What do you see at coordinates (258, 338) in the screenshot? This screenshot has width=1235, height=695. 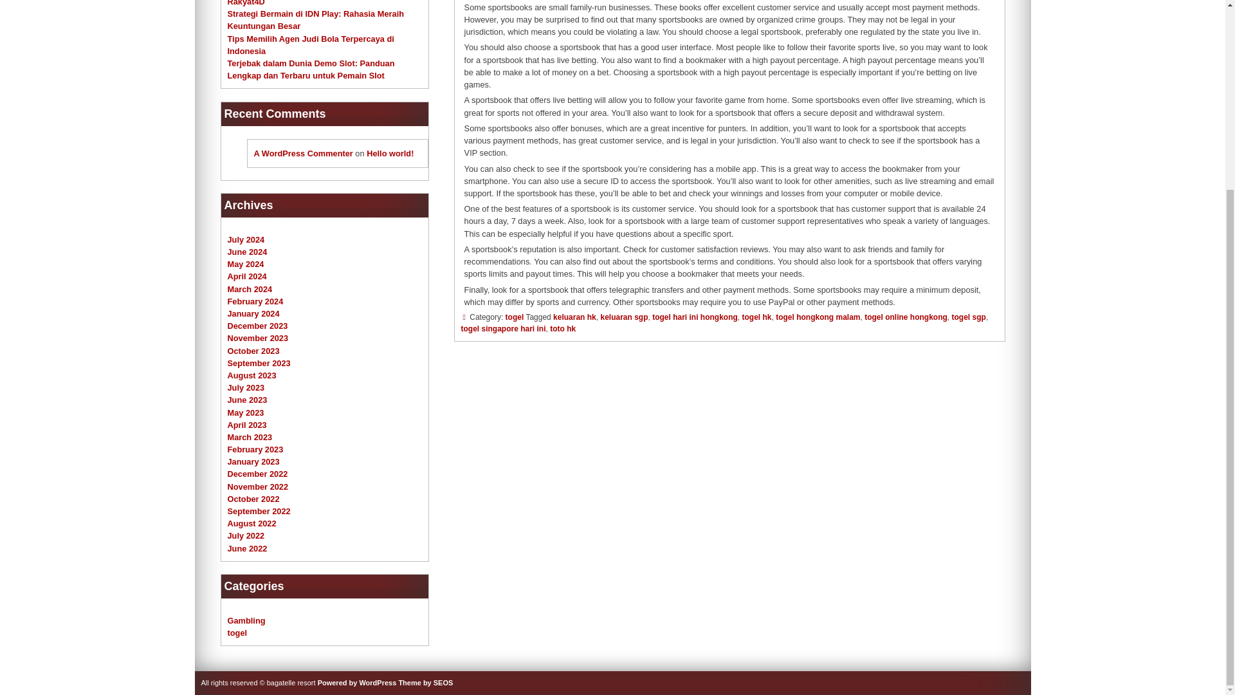 I see `November 2023` at bounding box center [258, 338].